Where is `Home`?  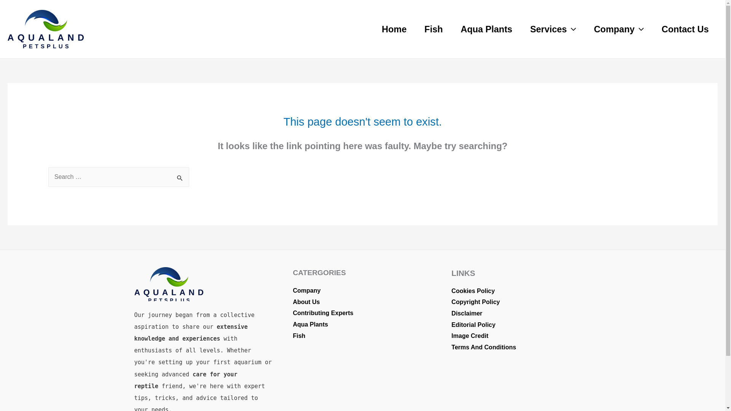 Home is located at coordinates (394, 29).